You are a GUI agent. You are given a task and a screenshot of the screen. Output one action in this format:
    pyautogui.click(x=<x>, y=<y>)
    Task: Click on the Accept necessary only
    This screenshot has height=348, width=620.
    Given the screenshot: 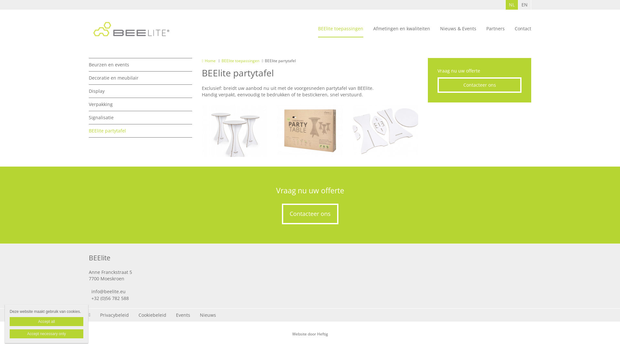 What is the action you would take?
    pyautogui.click(x=46, y=334)
    